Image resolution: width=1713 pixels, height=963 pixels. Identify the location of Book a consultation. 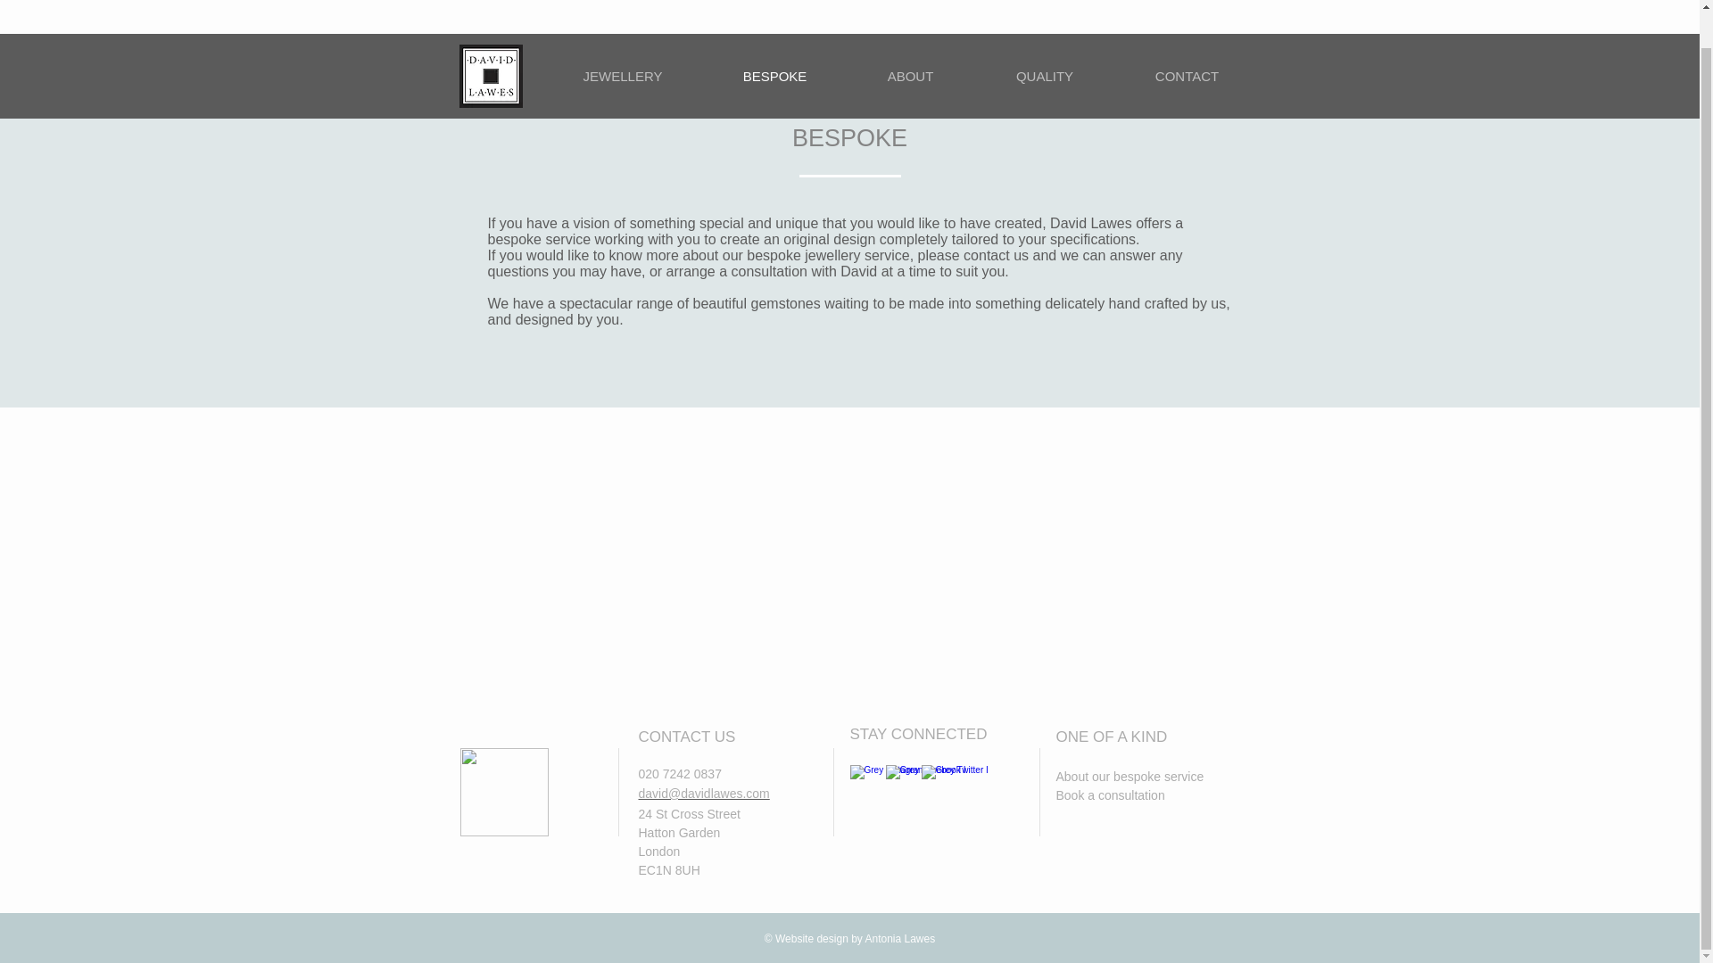
(1110, 795).